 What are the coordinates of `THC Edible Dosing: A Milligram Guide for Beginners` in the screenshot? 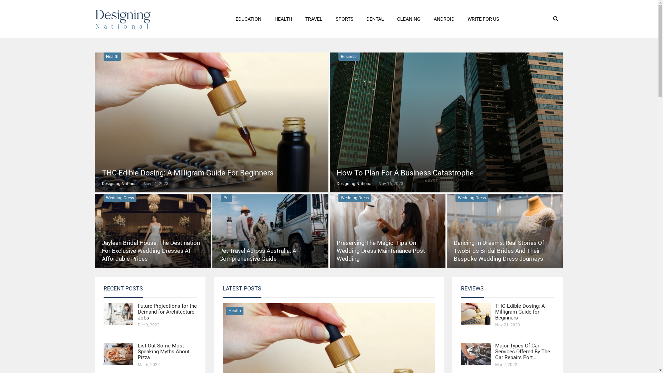 It's located at (476, 314).